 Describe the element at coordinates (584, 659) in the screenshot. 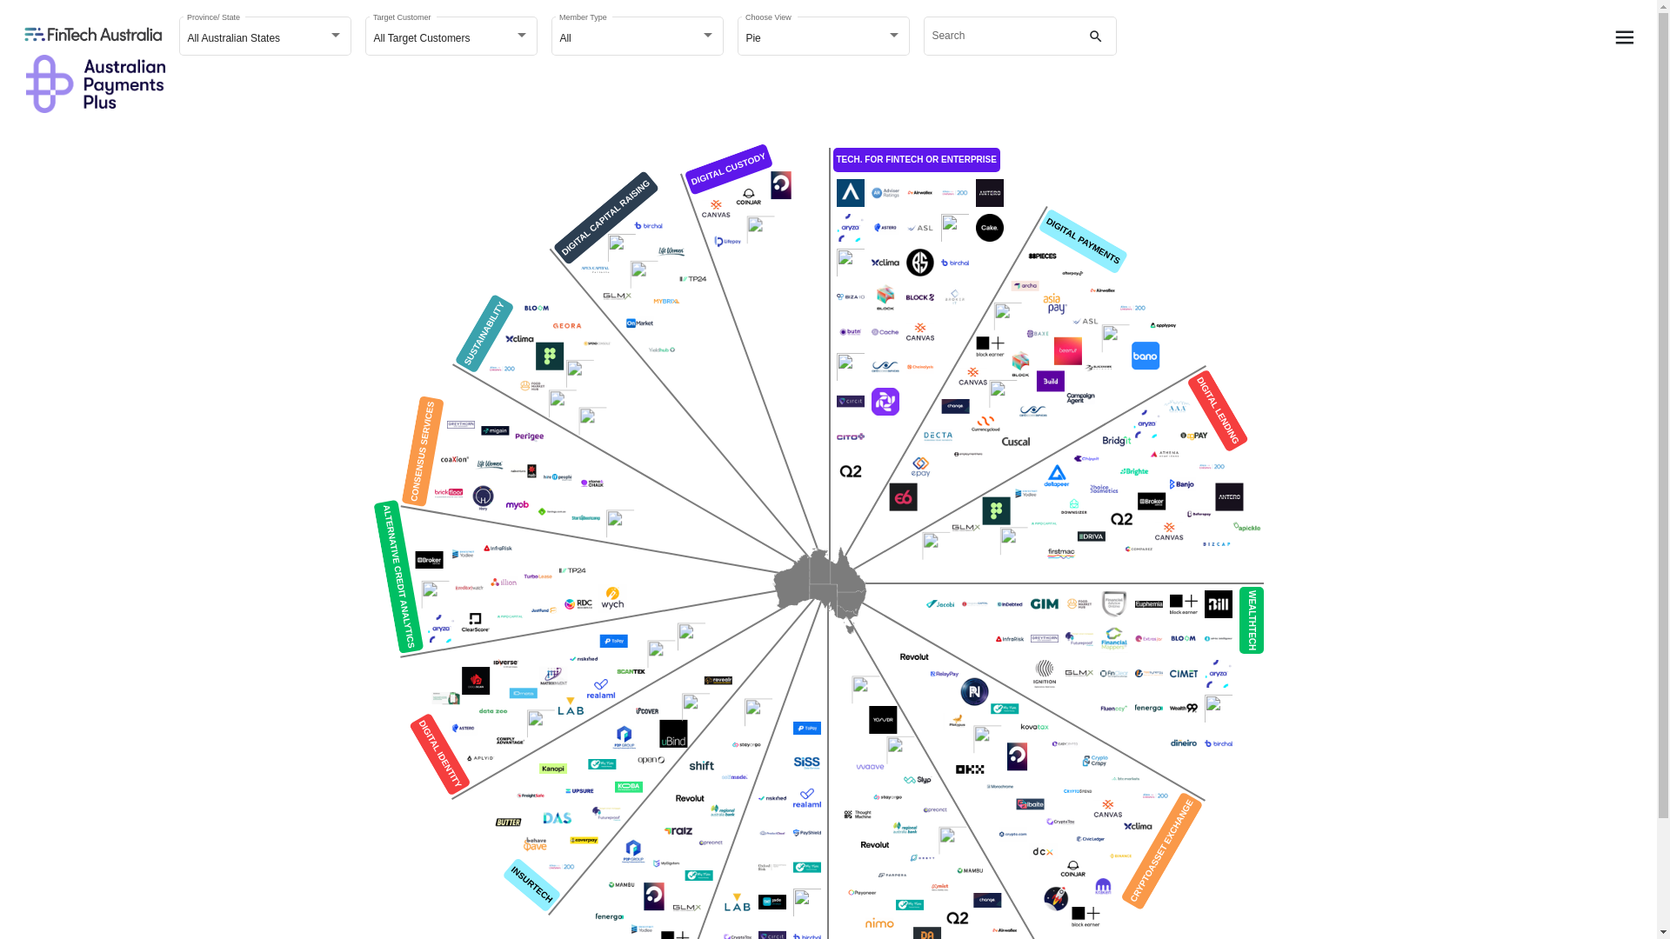

I see `Riskified` at that location.